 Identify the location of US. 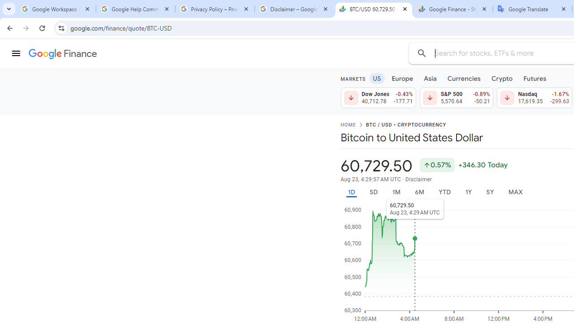
(377, 78).